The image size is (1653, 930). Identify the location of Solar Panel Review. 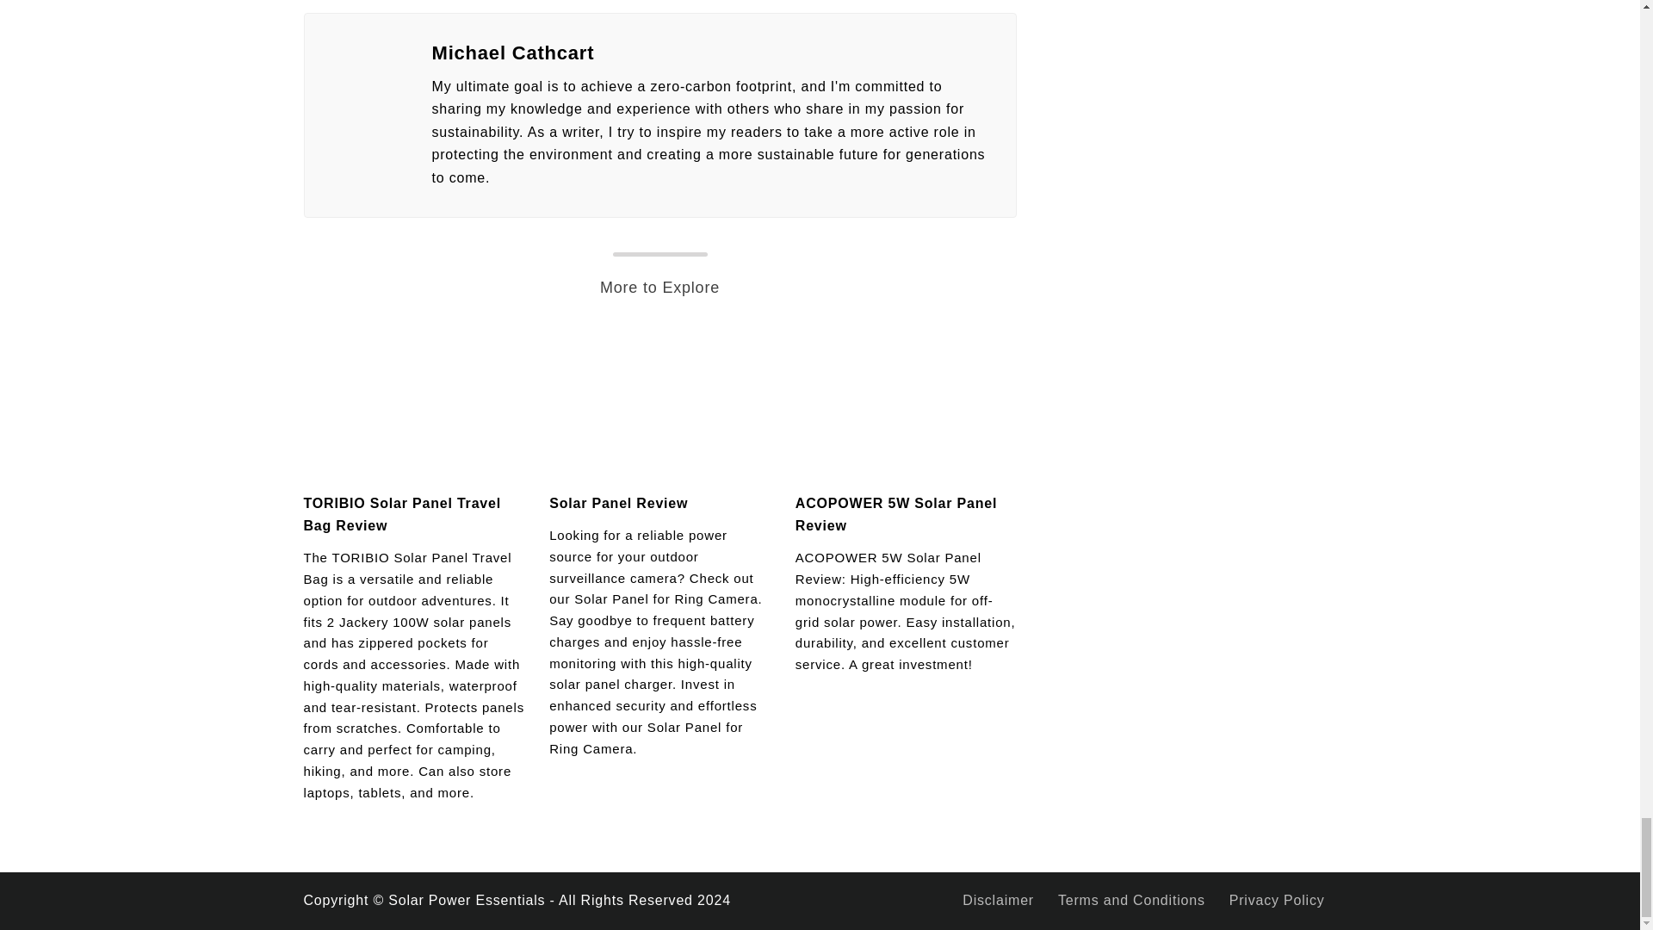
(618, 503).